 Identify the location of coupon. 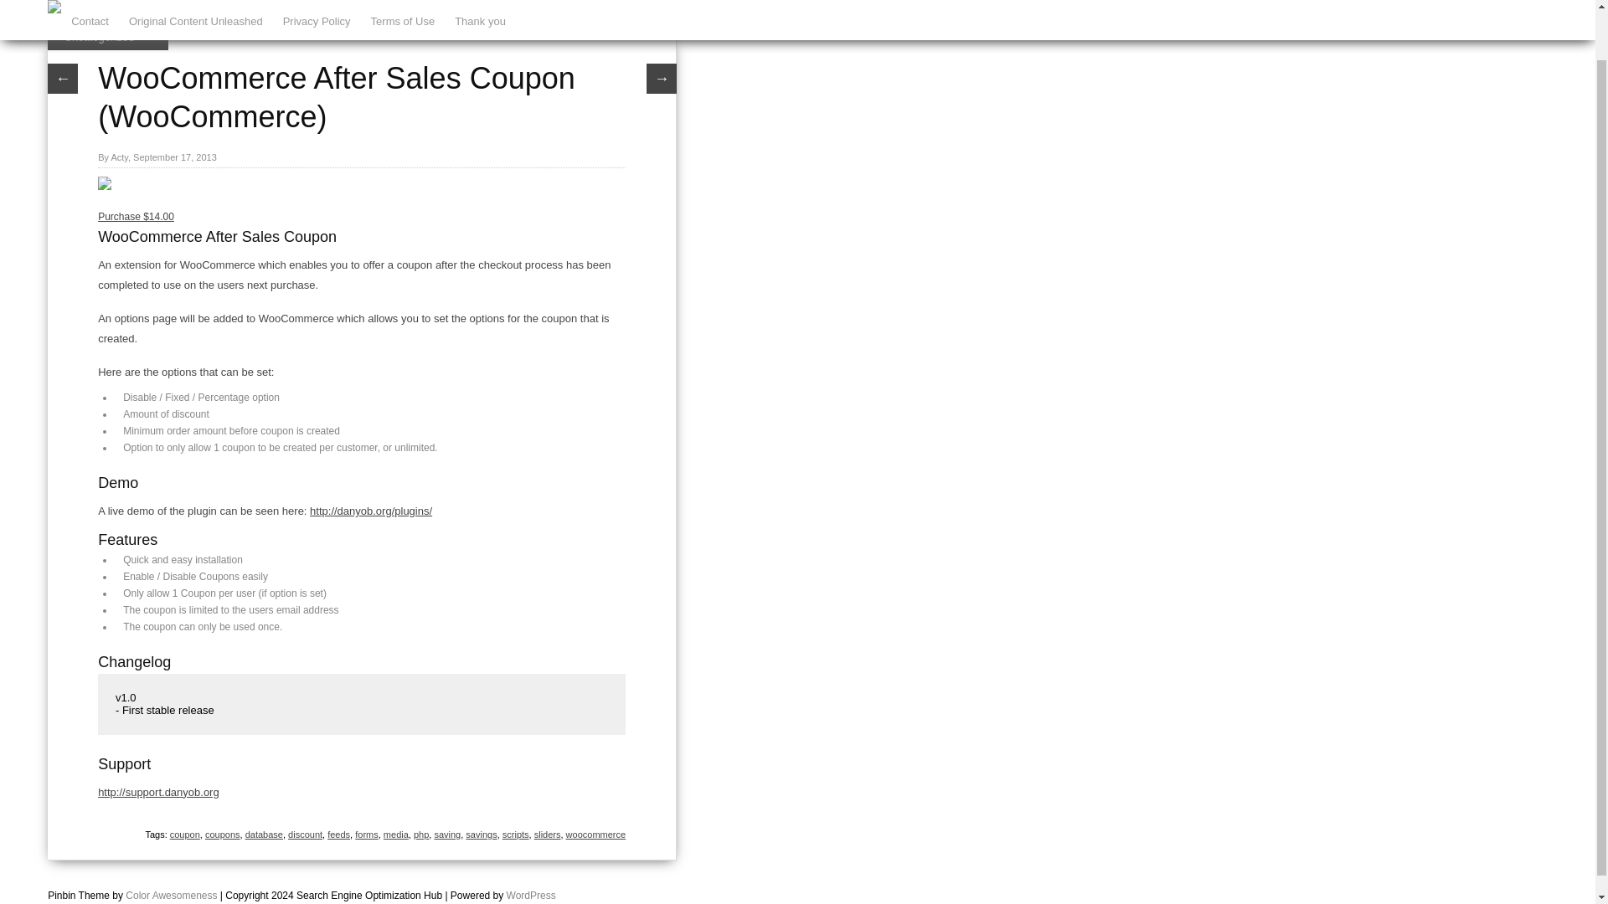
(184, 835).